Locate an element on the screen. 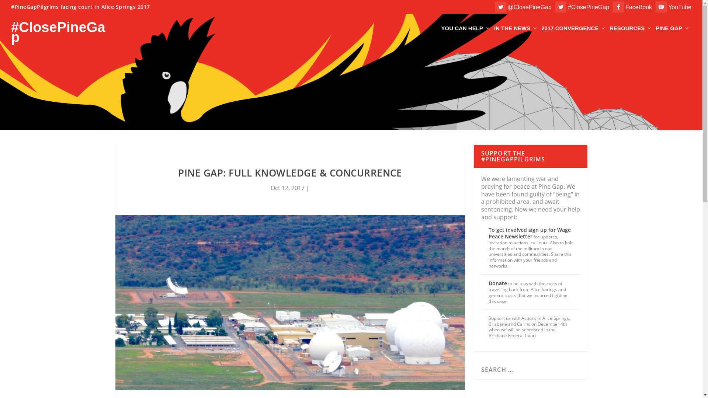 Image resolution: width=708 pixels, height=398 pixels. IN THE NEWS is located at coordinates (516, 35).